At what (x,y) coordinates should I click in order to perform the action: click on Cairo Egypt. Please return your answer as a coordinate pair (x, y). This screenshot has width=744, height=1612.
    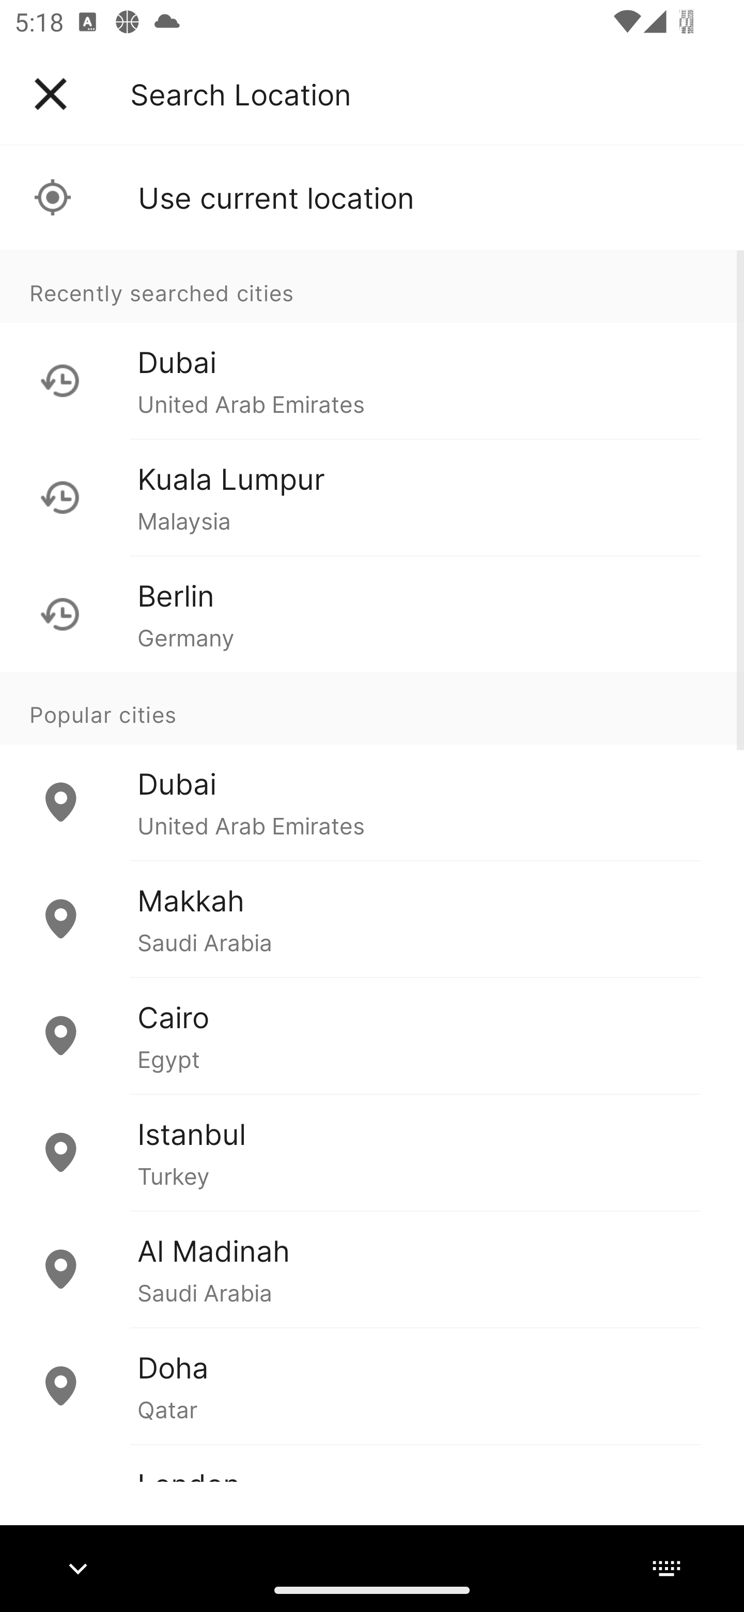
    Looking at the image, I should click on (372, 1035).